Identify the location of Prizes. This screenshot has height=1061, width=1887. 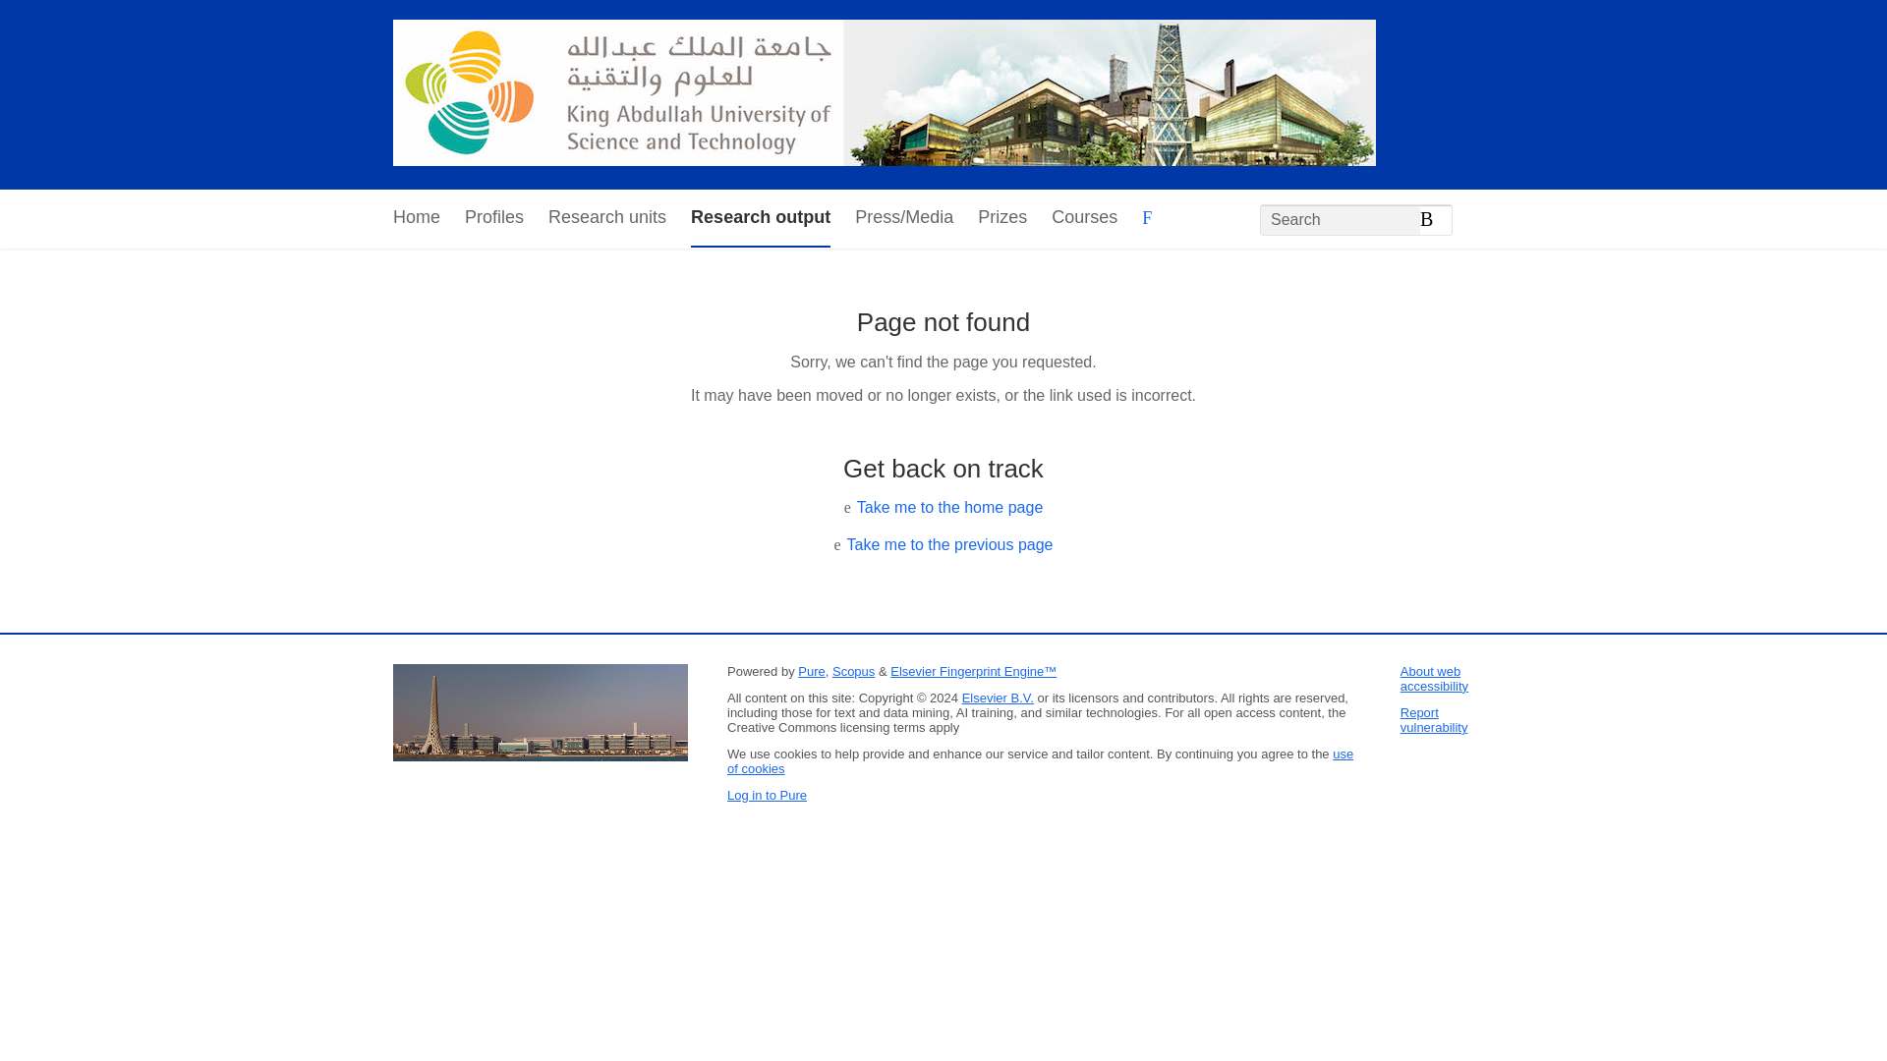
(1001, 218).